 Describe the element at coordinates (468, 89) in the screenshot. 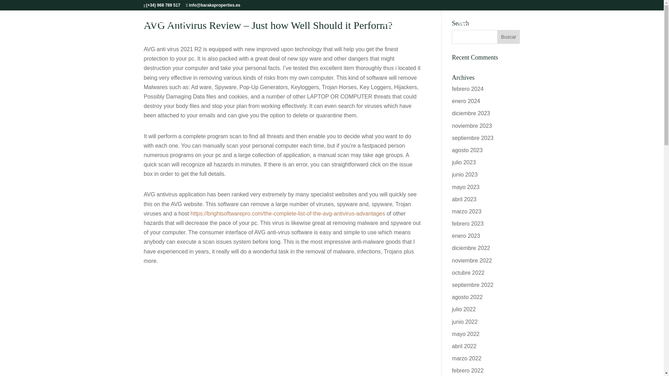

I see `febrero 2024` at that location.